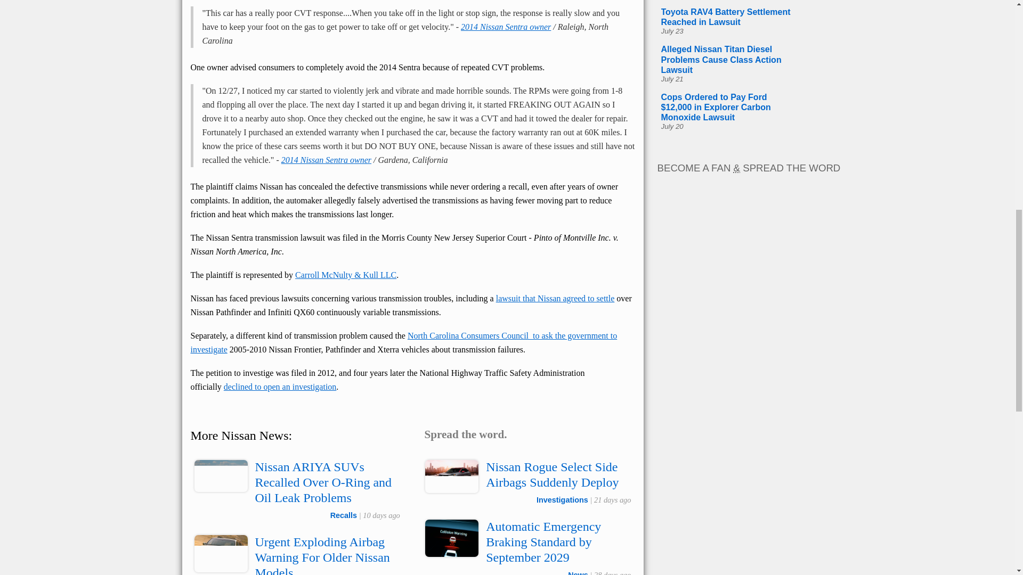 This screenshot has height=575, width=1023. What do you see at coordinates (326, 160) in the screenshot?
I see `2014 Nissan Sentra owner` at bounding box center [326, 160].